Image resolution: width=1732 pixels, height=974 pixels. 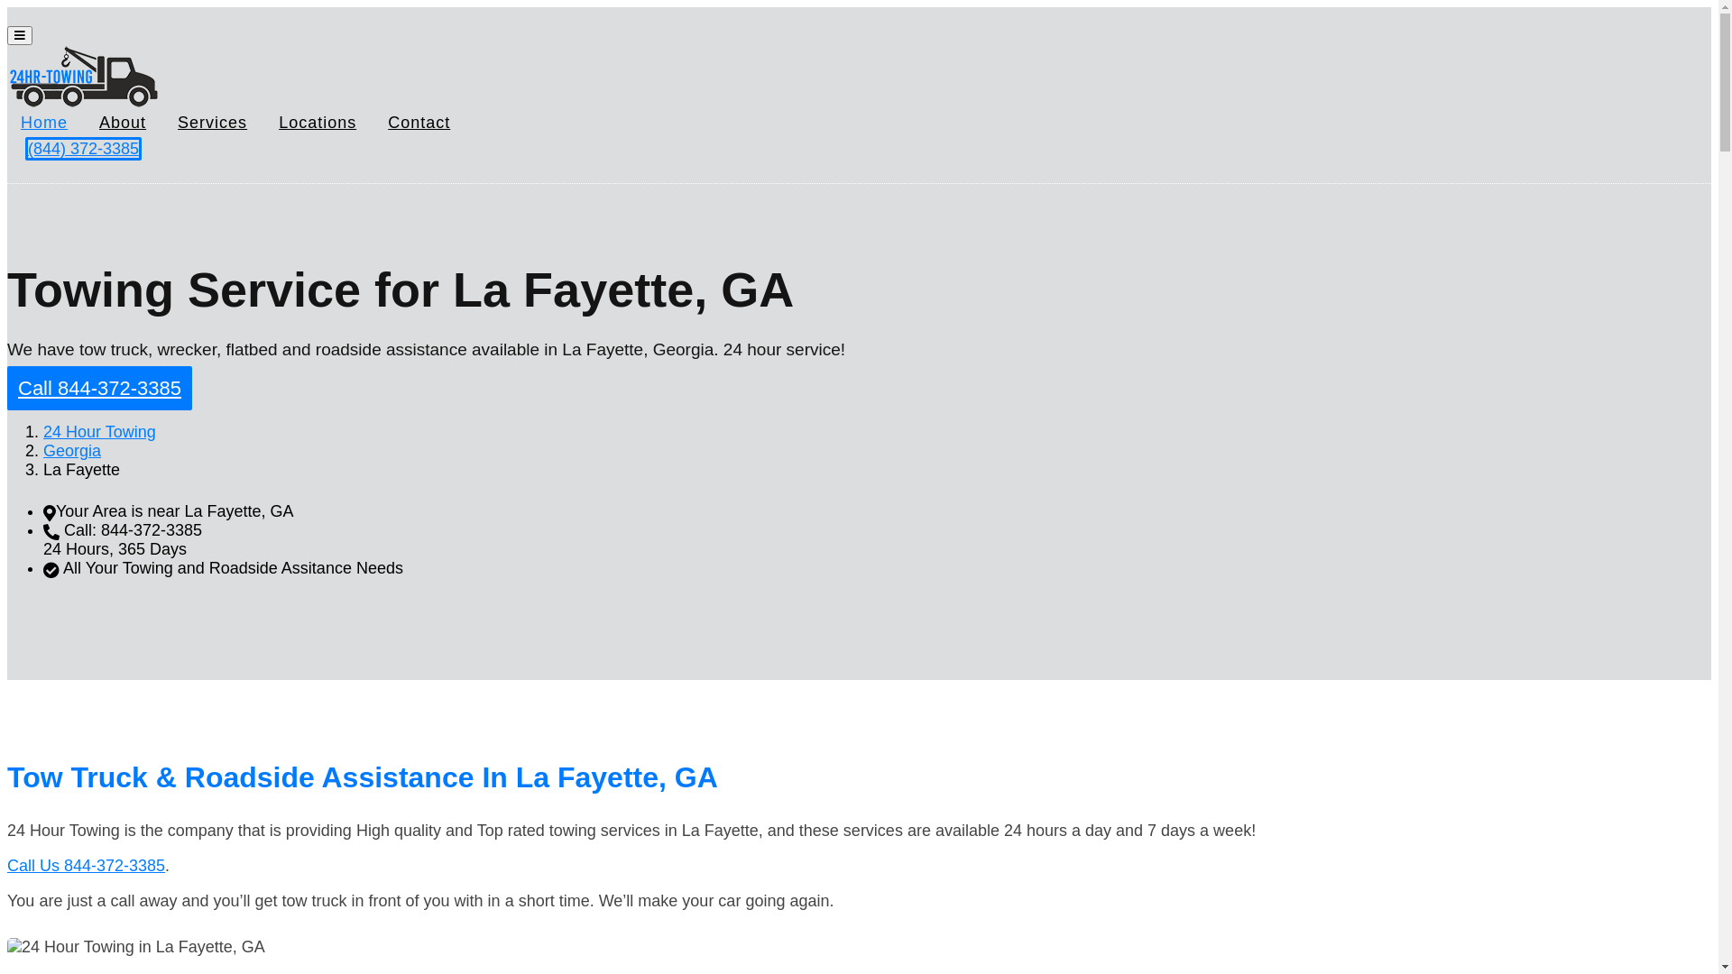 I want to click on About, so click(x=123, y=123).